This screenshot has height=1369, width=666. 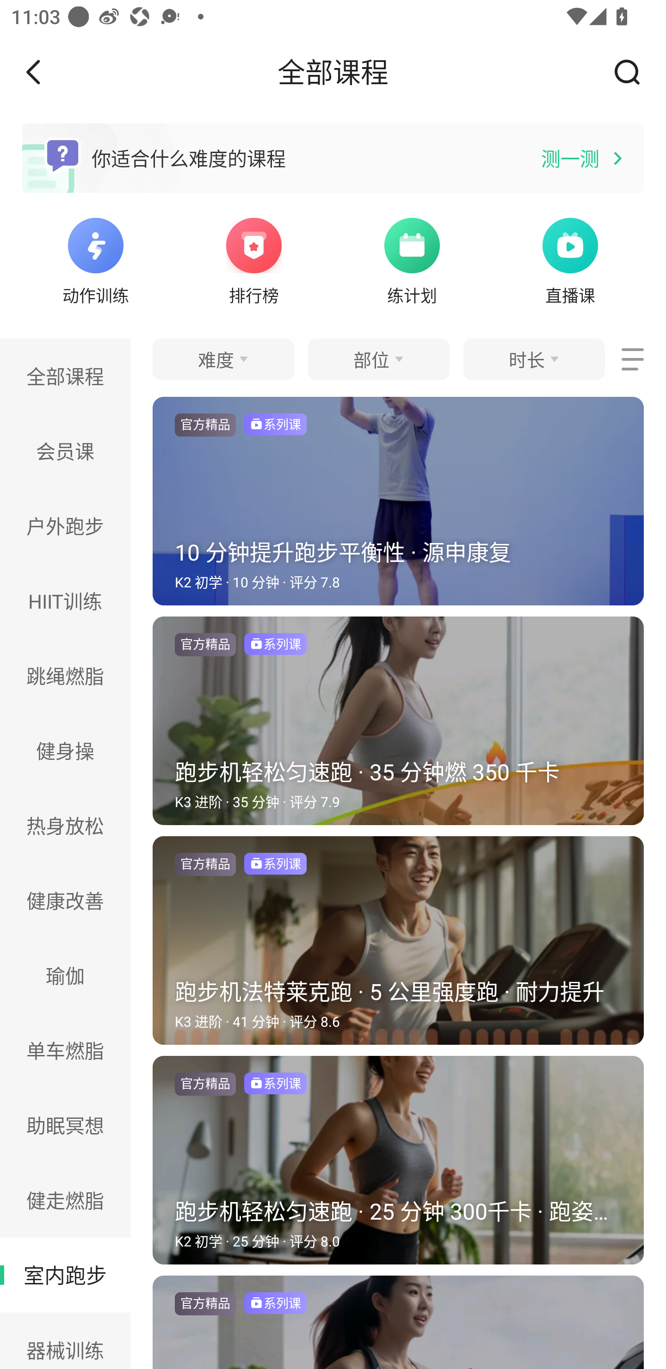 What do you see at coordinates (65, 975) in the screenshot?
I see `瑜伽` at bounding box center [65, 975].